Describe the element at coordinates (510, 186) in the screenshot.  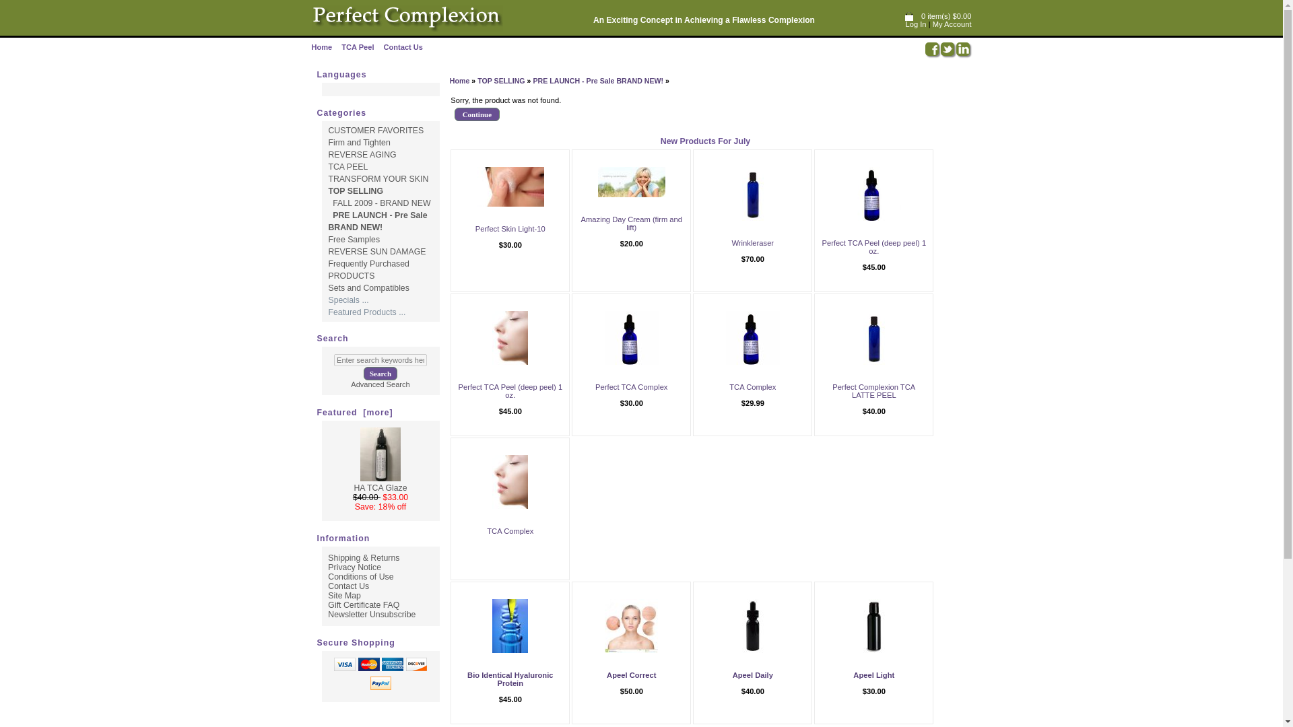
I see ` Perfect Skin Light-10 ` at that location.